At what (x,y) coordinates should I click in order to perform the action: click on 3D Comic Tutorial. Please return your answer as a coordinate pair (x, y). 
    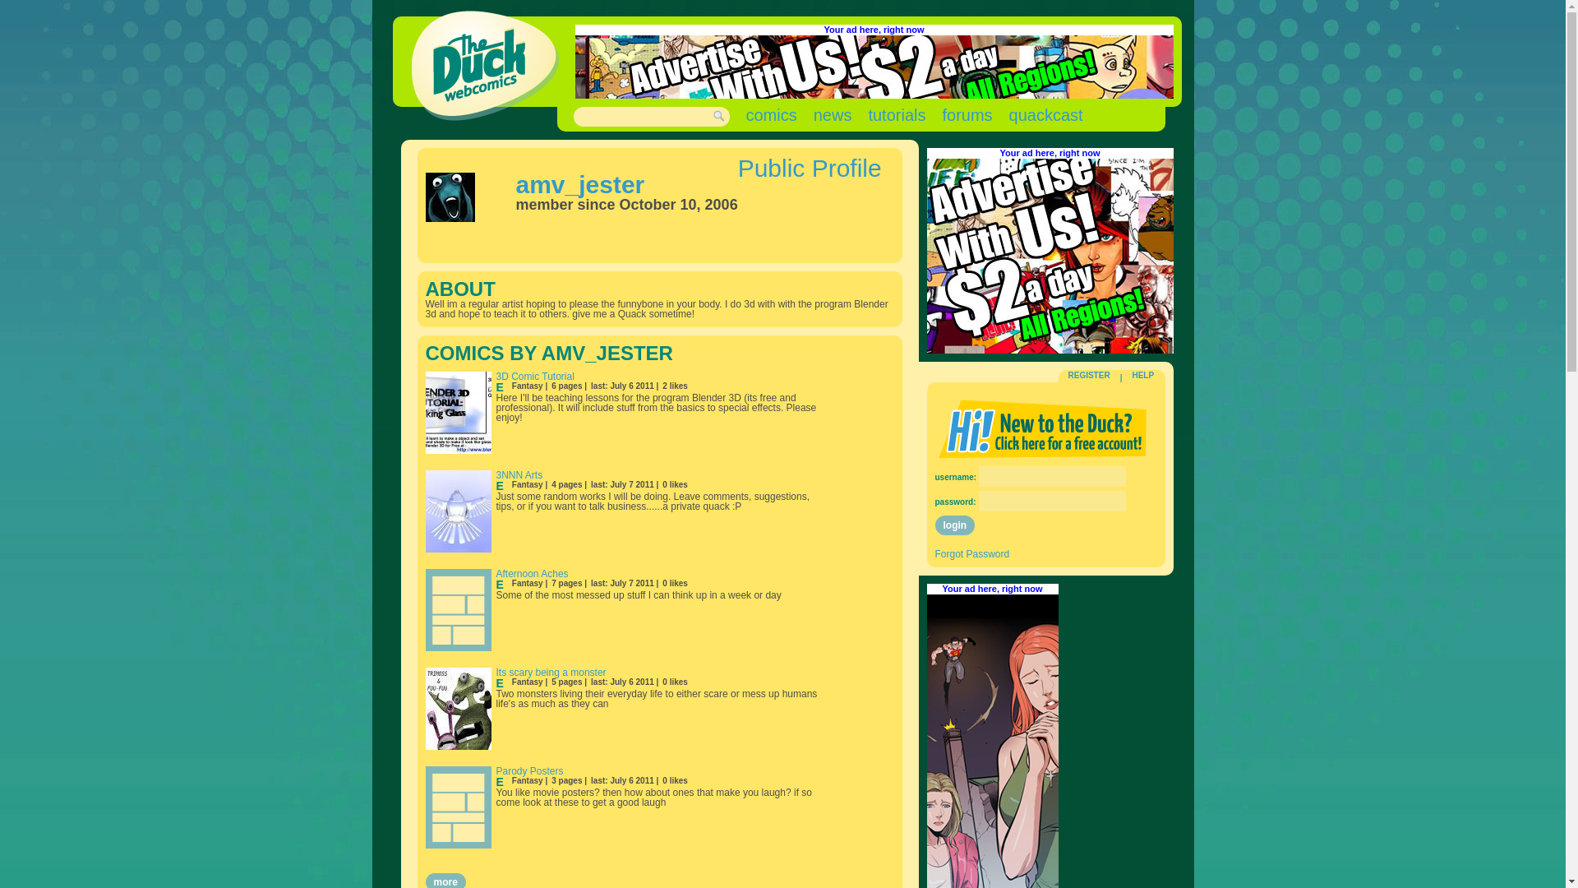
    Looking at the image, I should click on (535, 377).